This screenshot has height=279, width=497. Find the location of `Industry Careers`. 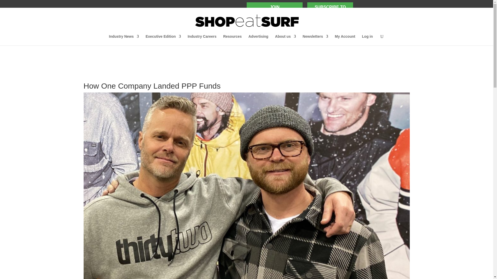

Industry Careers is located at coordinates (362, 13).